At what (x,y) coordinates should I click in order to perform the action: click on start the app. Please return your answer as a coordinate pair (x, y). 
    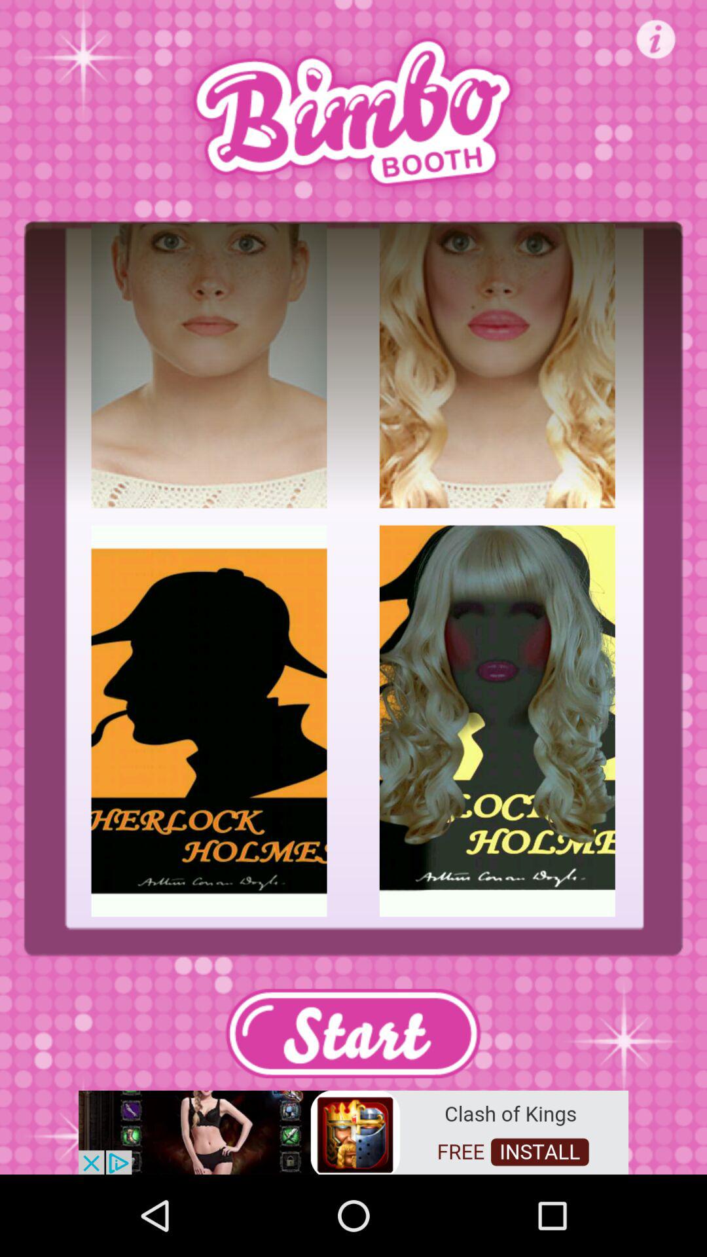
    Looking at the image, I should click on (353, 1033).